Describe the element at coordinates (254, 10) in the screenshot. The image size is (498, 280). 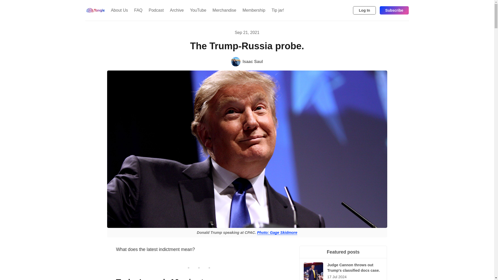
I see `Membership` at that location.